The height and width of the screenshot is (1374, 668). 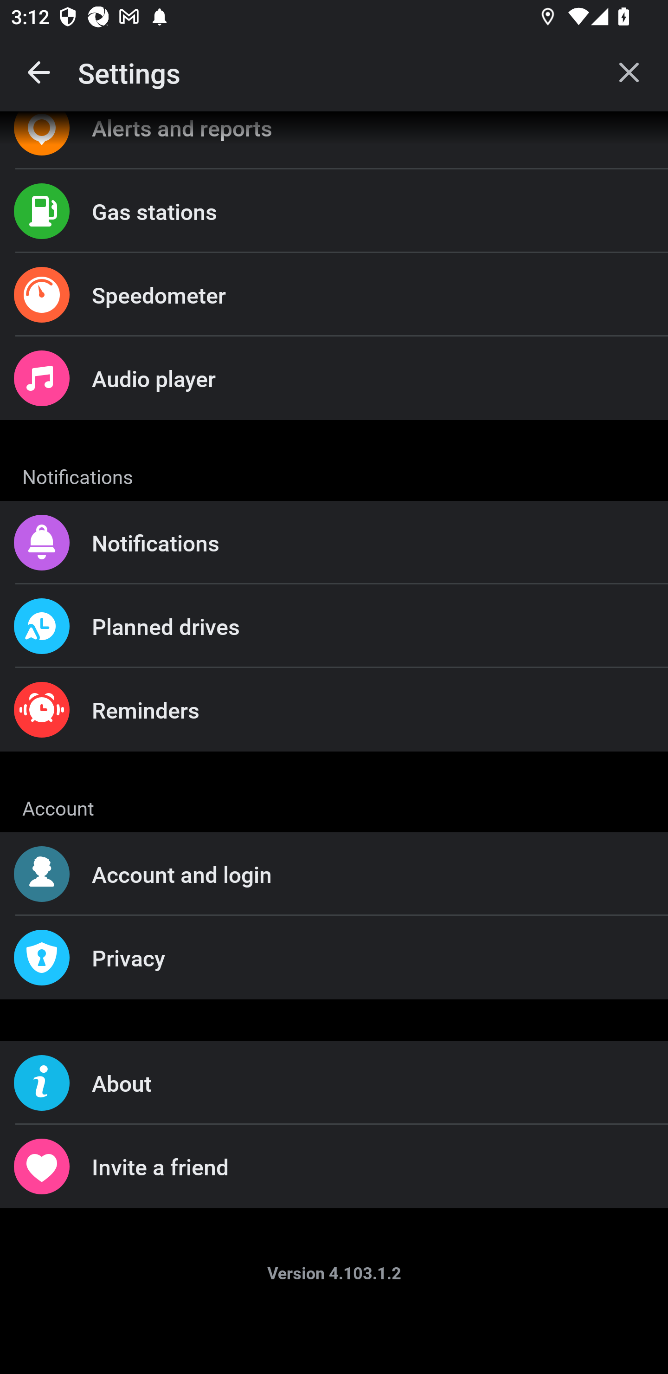 What do you see at coordinates (334, 957) in the screenshot?
I see `Privacy` at bounding box center [334, 957].